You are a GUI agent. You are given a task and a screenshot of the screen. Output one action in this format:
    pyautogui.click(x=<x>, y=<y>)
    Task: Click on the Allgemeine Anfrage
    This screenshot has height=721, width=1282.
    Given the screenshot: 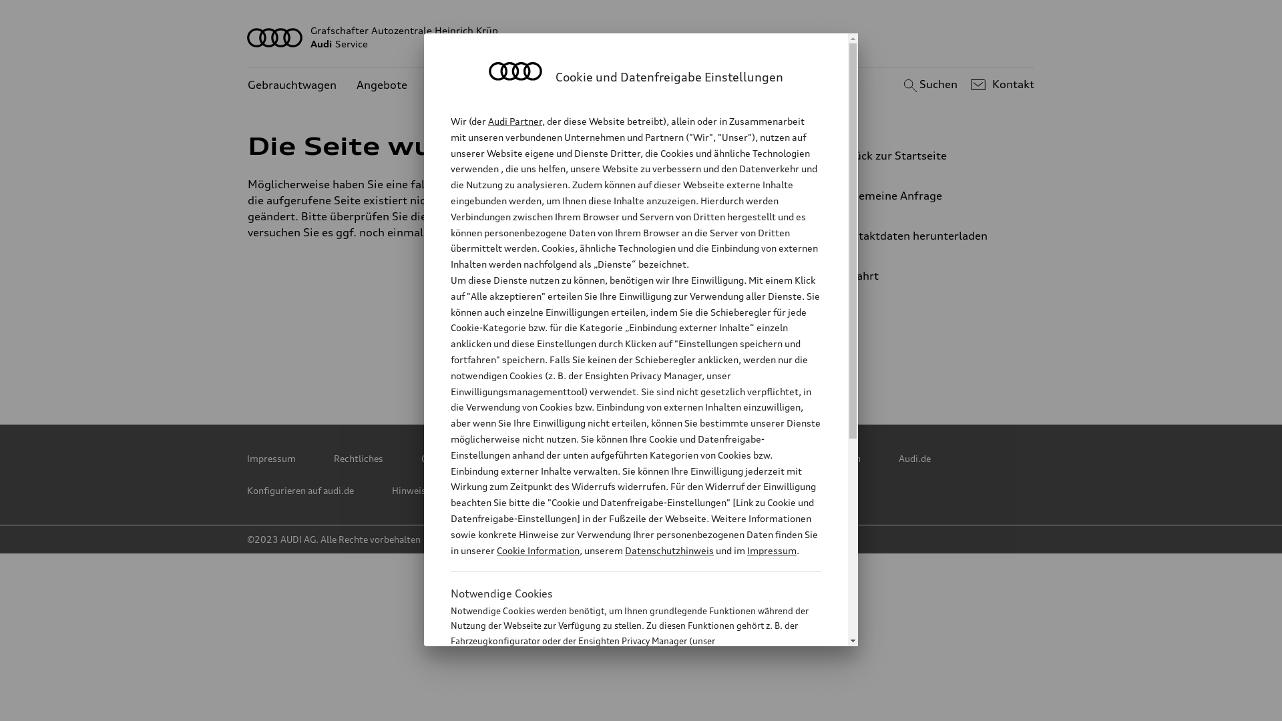 What is the action you would take?
    pyautogui.click(x=919, y=196)
    